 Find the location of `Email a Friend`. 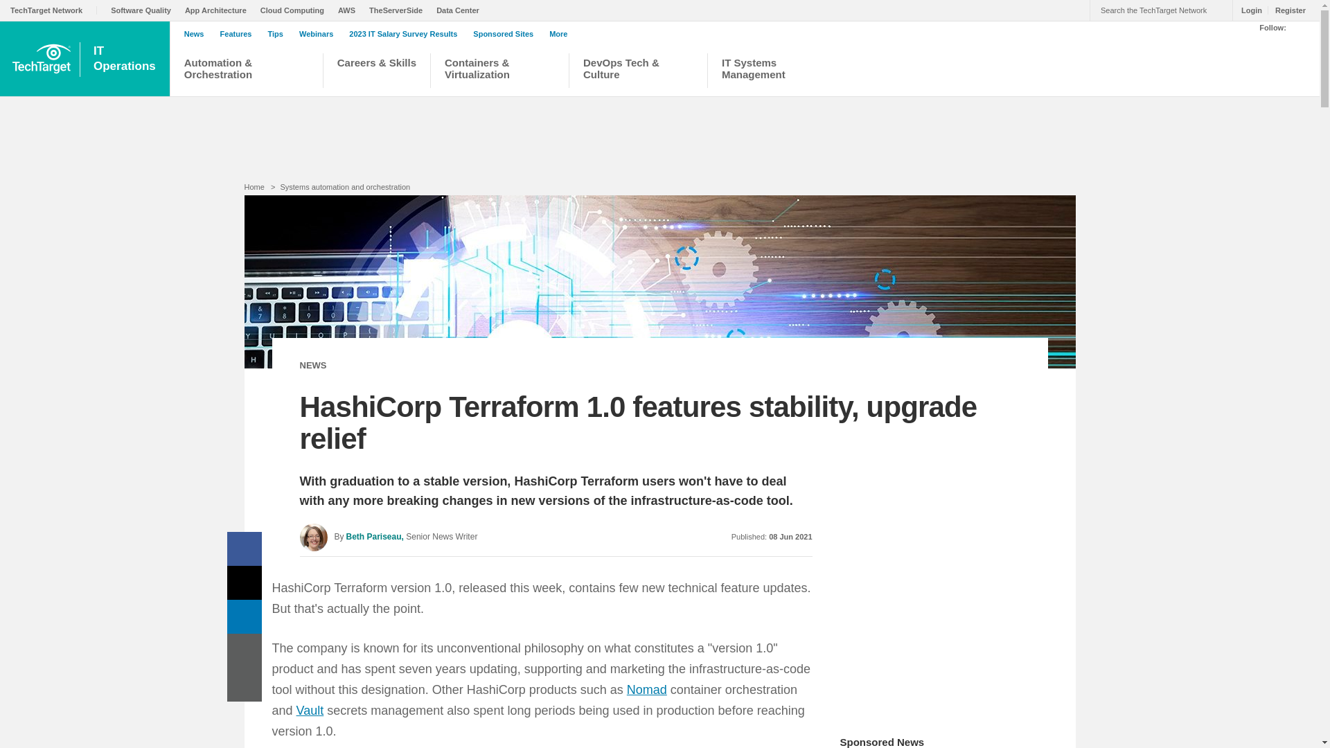

Email a Friend is located at coordinates (245, 684).